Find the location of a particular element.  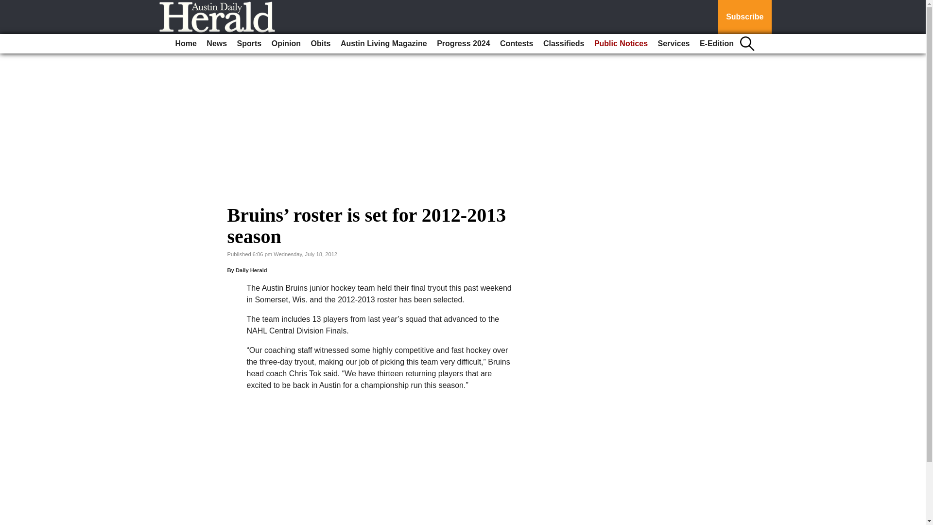

Classifieds is located at coordinates (563, 44).